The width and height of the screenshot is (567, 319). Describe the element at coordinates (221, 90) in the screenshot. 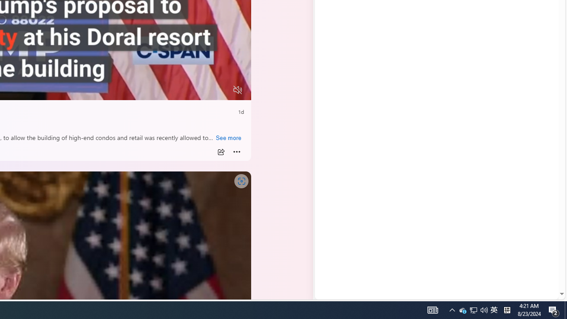

I see `Fullscreen` at that location.